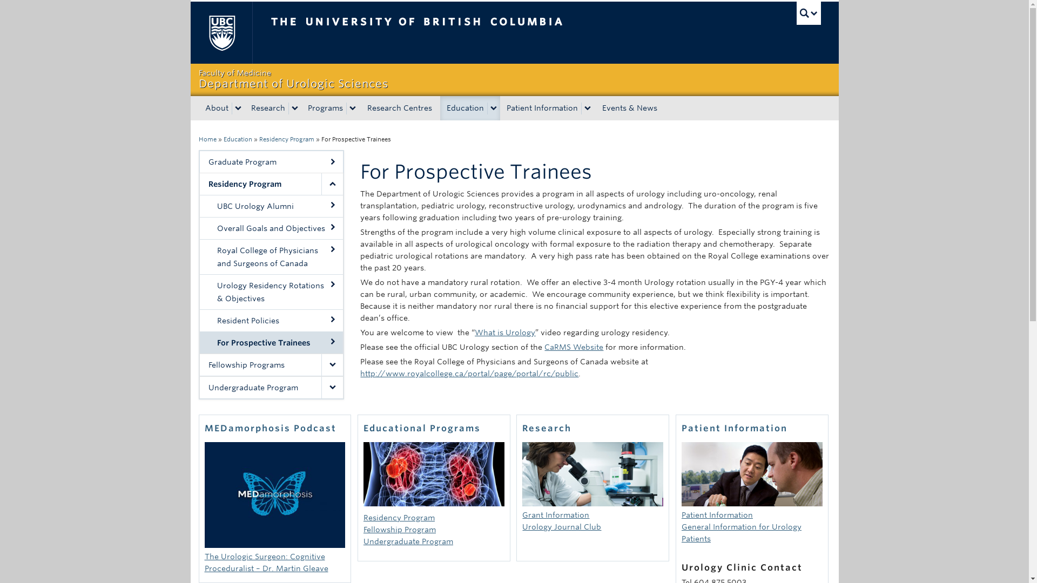 This screenshot has width=1037, height=583. I want to click on Department of Urologic Sciences, so click(207, 139).